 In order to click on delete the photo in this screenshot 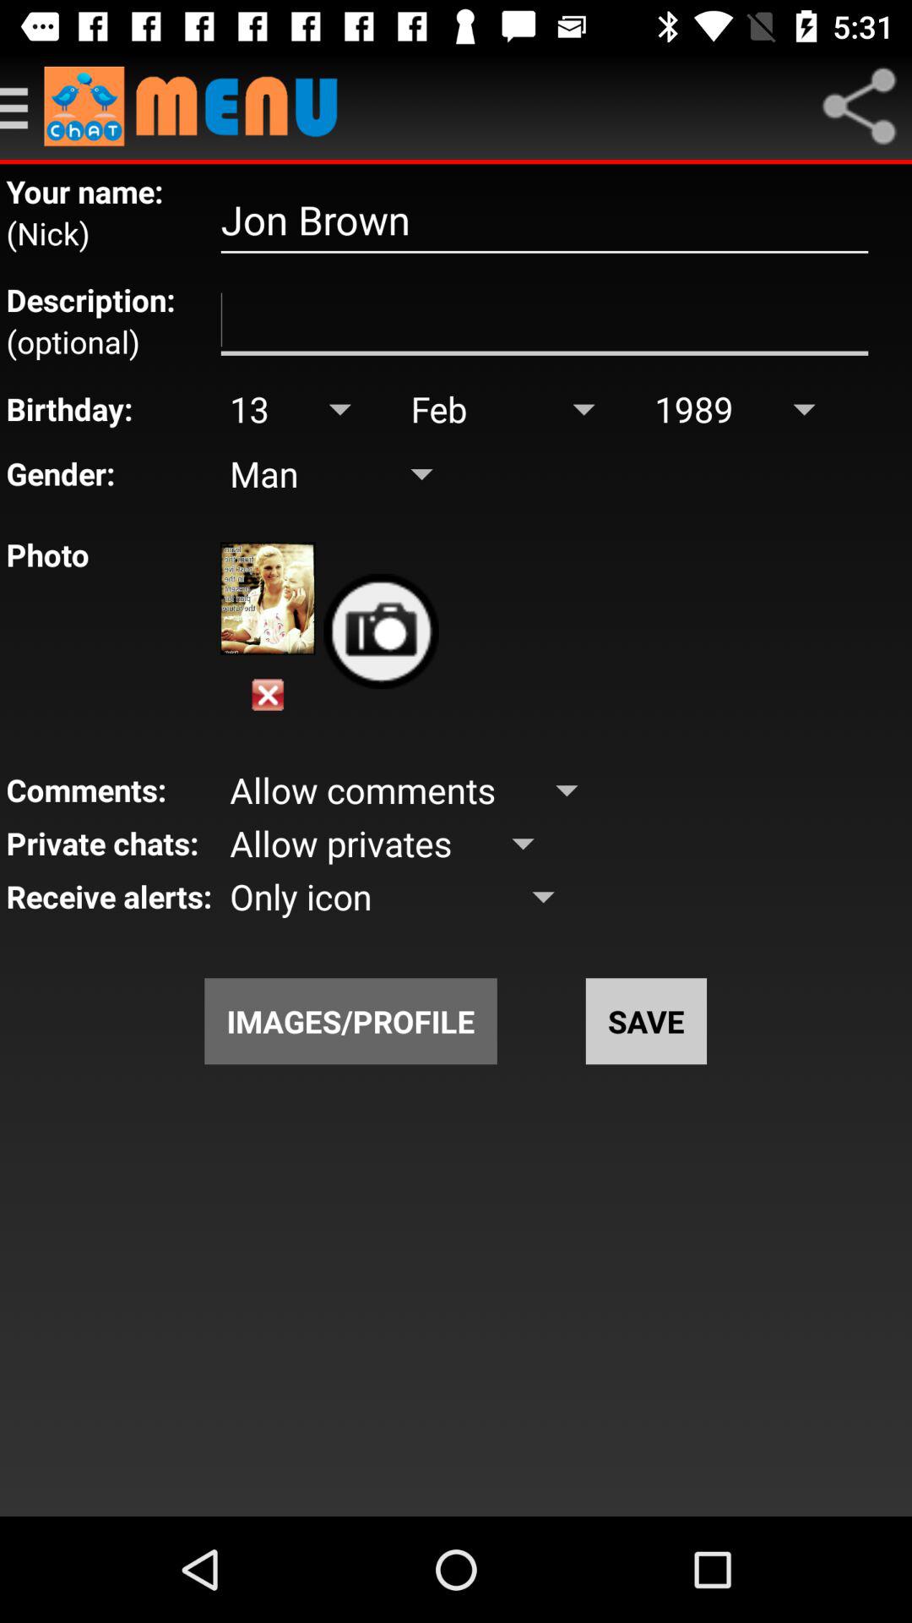, I will do `click(268, 695)`.